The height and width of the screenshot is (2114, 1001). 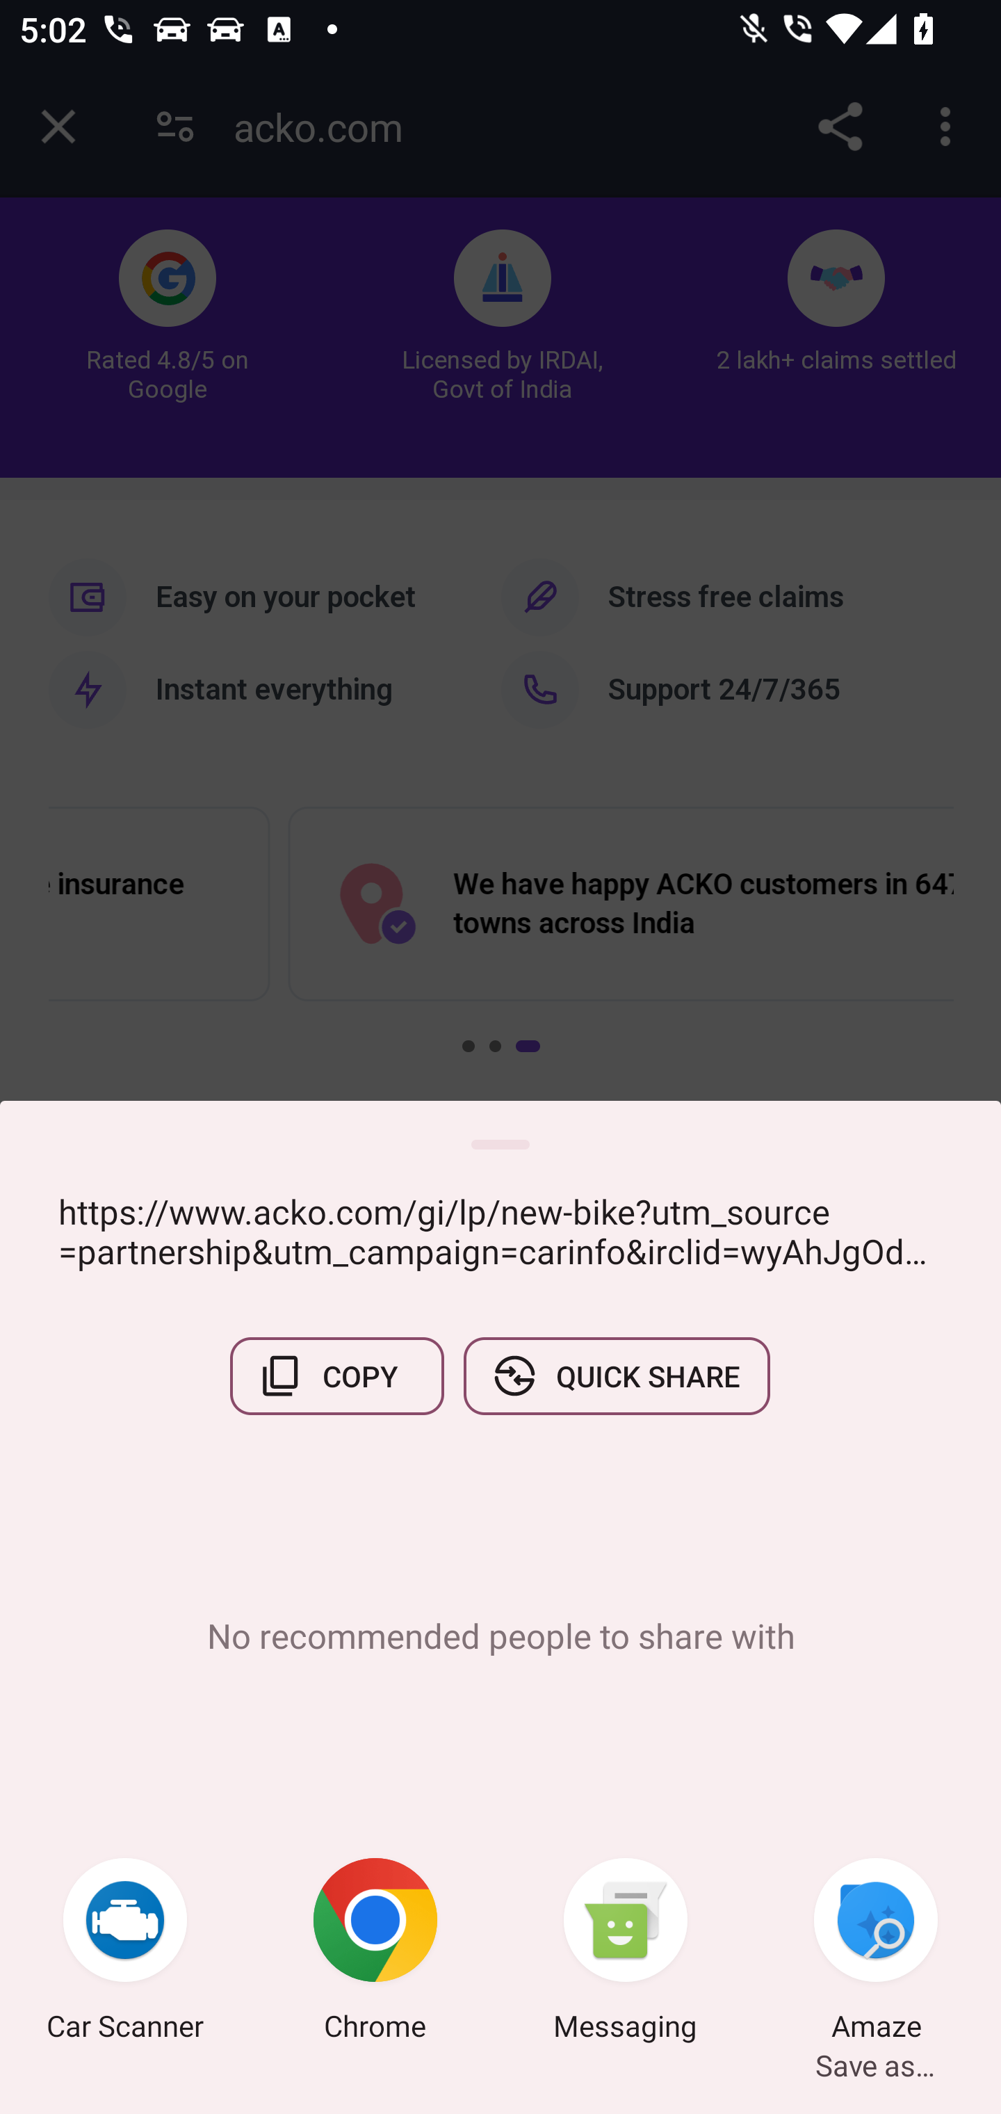 What do you see at coordinates (125, 1953) in the screenshot?
I see `Car Scanner` at bounding box center [125, 1953].